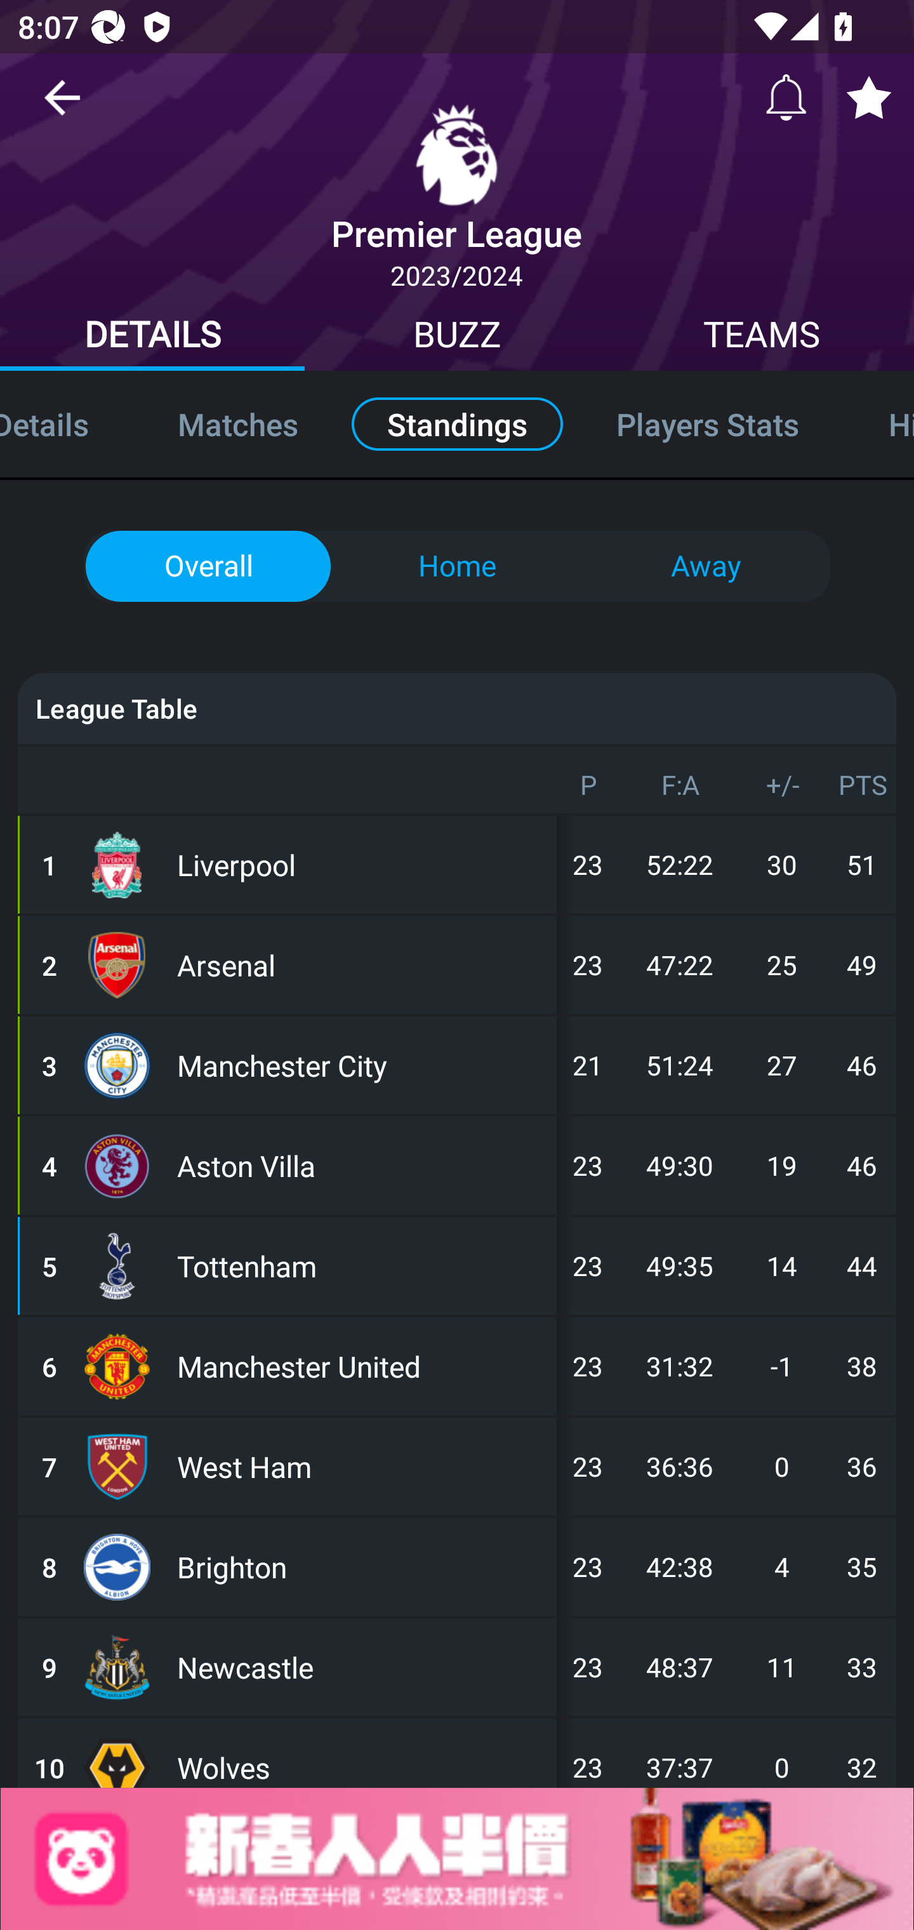 Image resolution: width=914 pixels, height=1930 pixels. What do you see at coordinates (362, 1666) in the screenshot?
I see `Newcastle` at bounding box center [362, 1666].